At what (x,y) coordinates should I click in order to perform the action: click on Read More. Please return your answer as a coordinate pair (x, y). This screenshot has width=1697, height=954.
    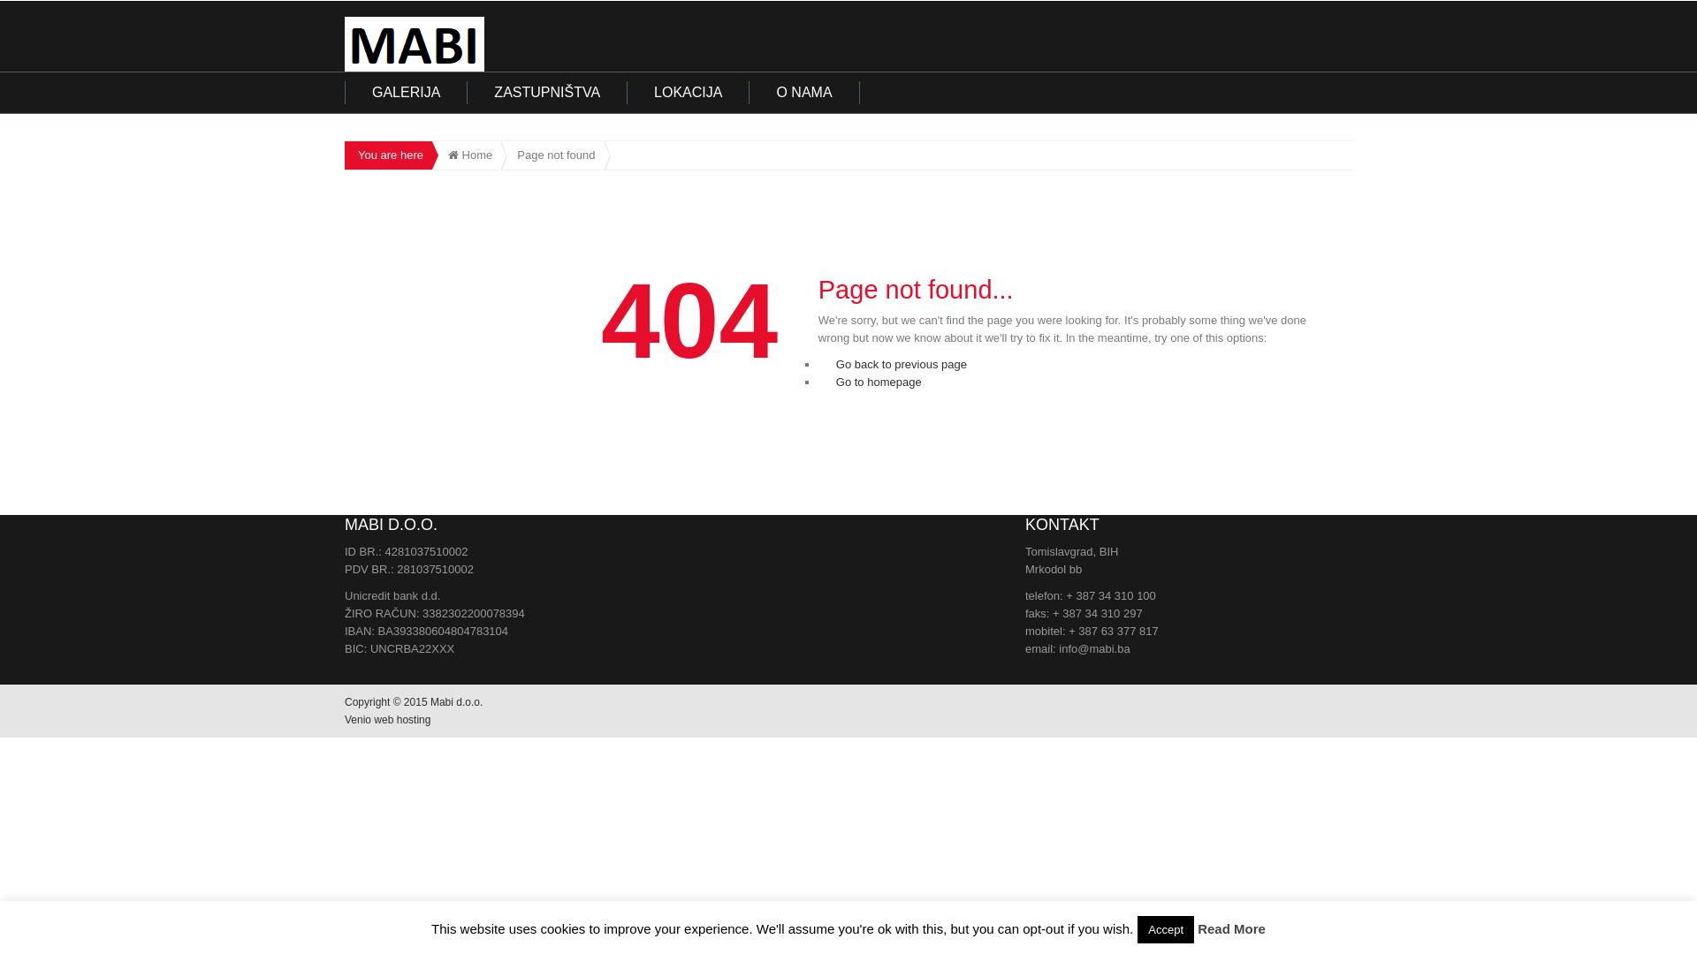
    Looking at the image, I should click on (1232, 929).